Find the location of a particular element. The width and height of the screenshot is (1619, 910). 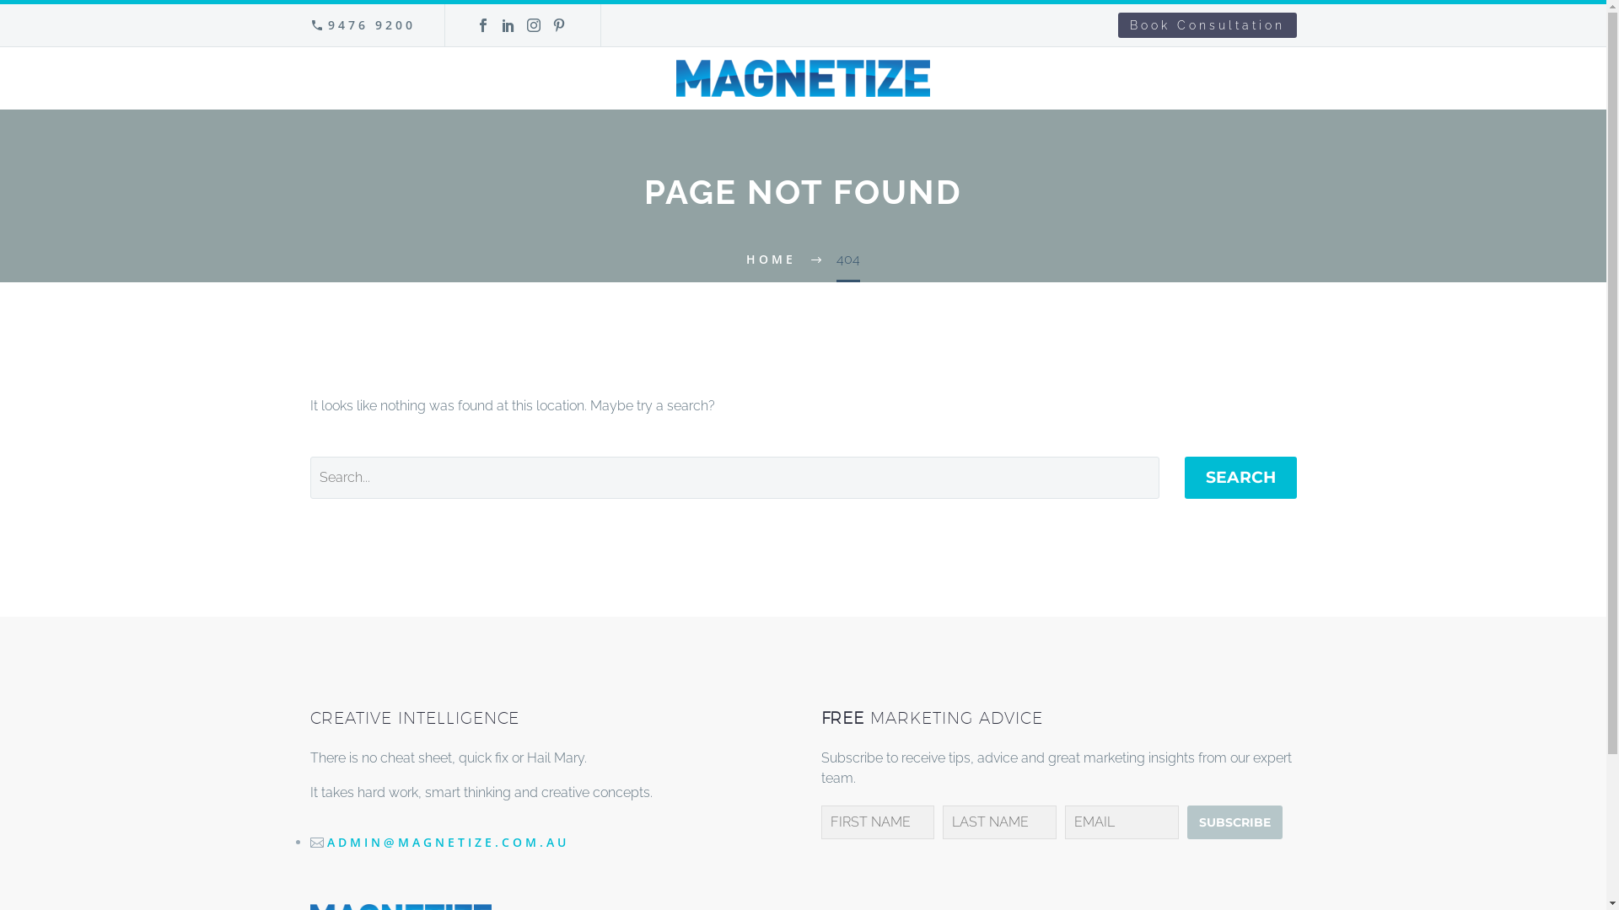

HOME is located at coordinates (771, 260).